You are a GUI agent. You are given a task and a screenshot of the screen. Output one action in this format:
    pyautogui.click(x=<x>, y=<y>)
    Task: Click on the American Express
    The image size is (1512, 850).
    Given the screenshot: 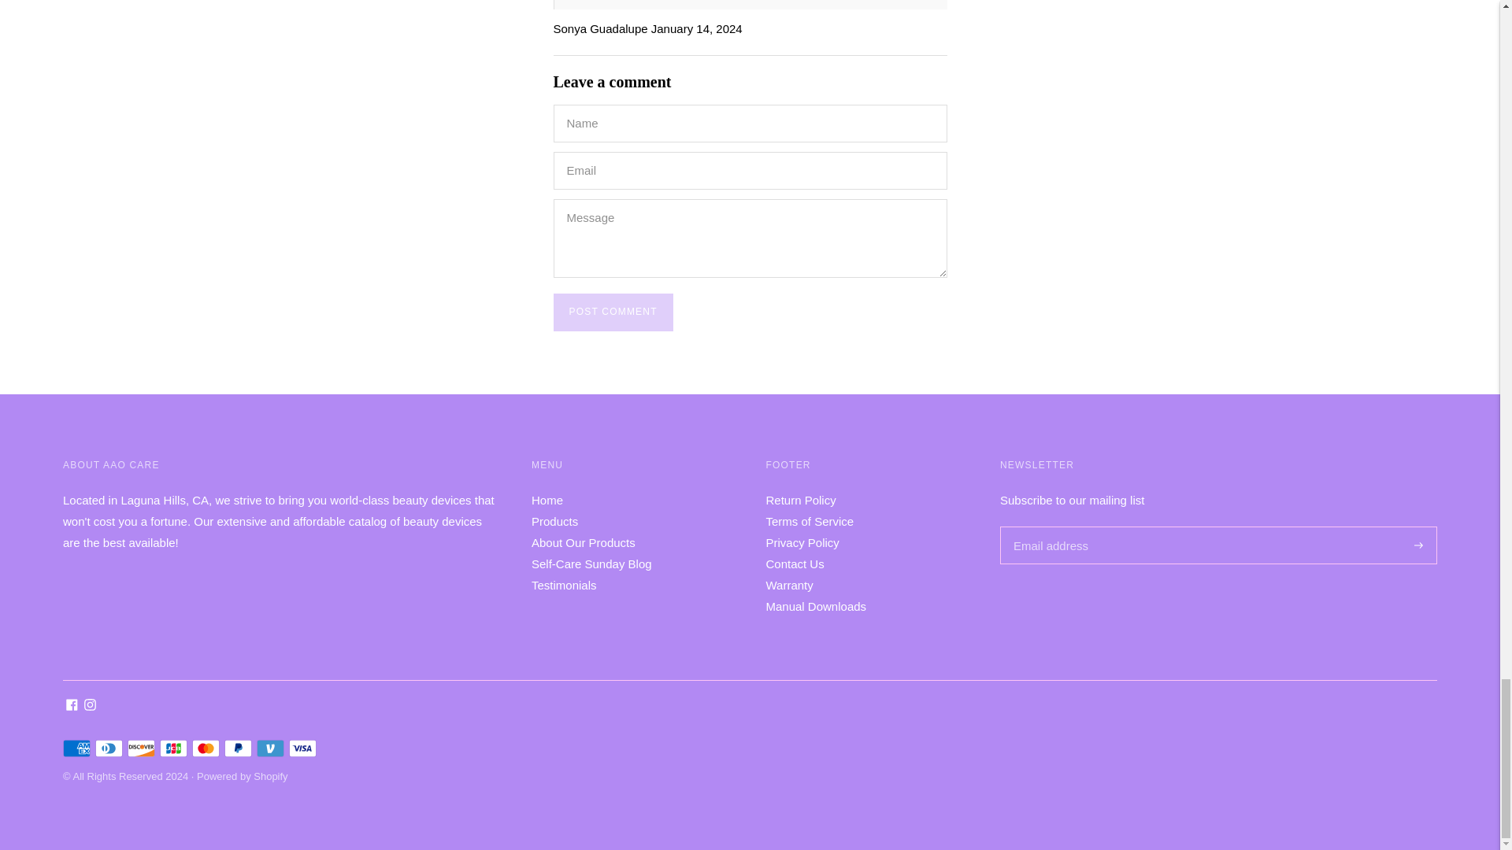 What is the action you would take?
    pyautogui.click(x=77, y=748)
    